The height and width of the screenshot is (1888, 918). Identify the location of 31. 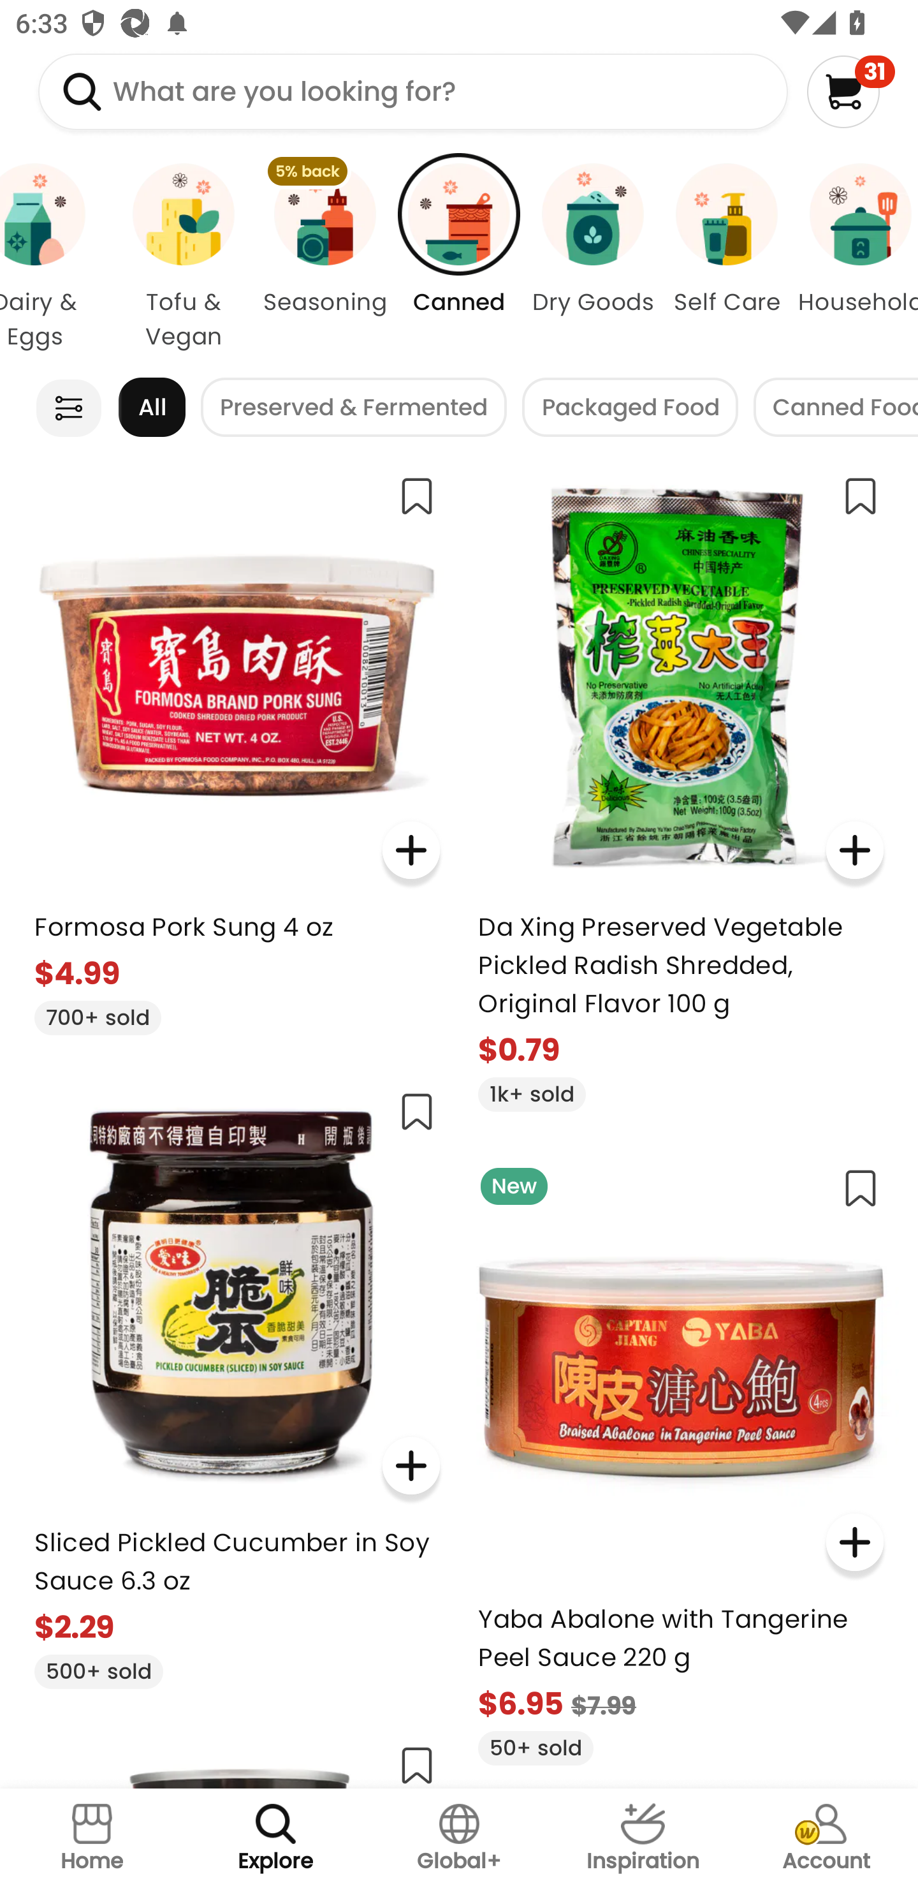
(850, 91).